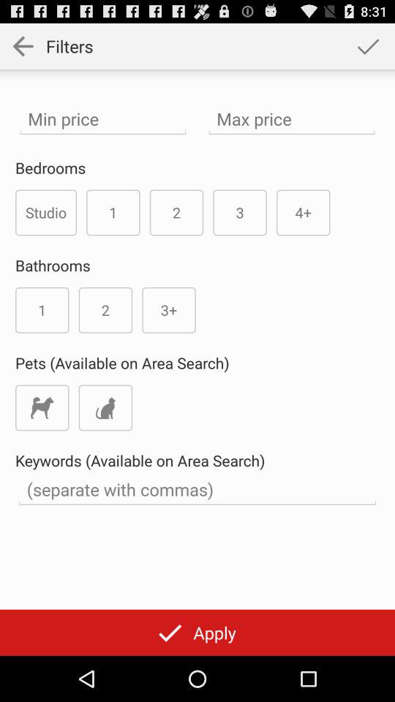  I want to click on highest price, so click(291, 118).